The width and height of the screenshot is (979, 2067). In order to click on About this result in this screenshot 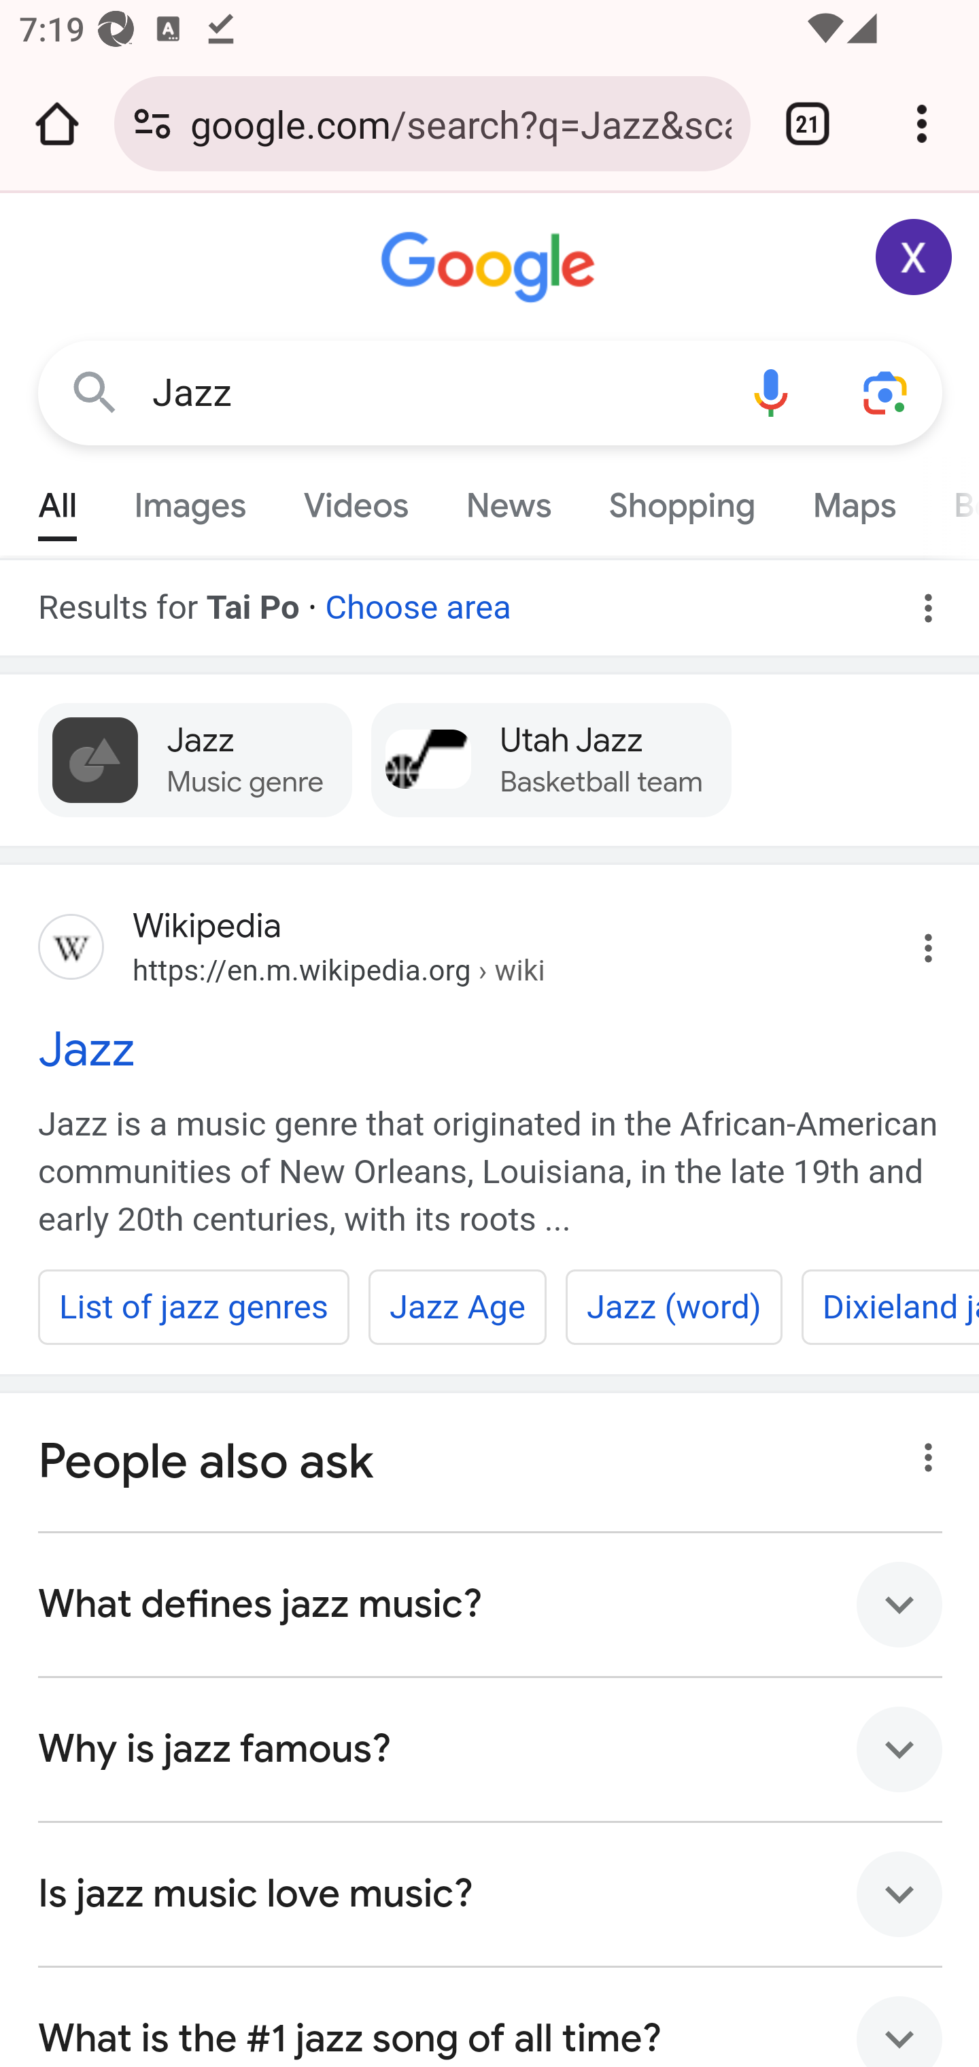, I will do `click(921, 1450)`.